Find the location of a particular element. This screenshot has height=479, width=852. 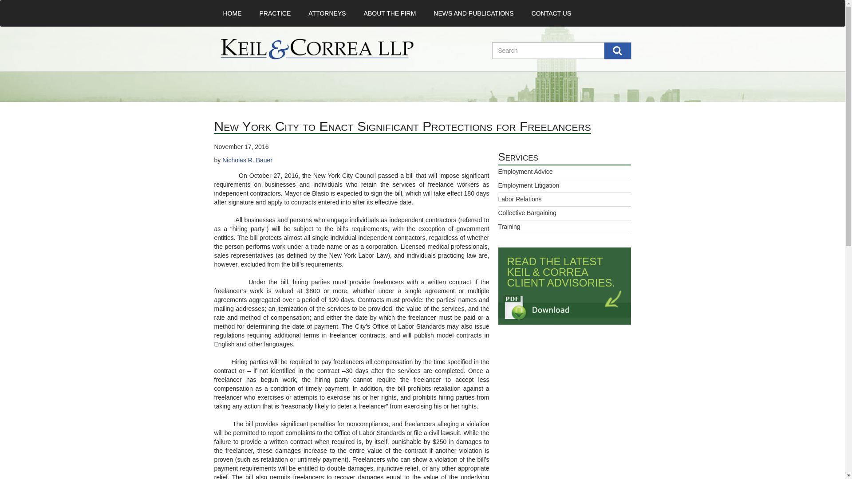

NEWS AND PUBLICATIONS is located at coordinates (473, 13).